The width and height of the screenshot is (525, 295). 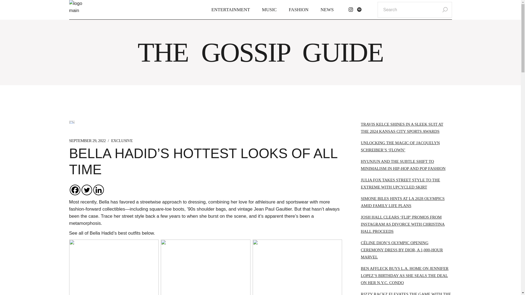 I want to click on Twitter, so click(x=87, y=190).